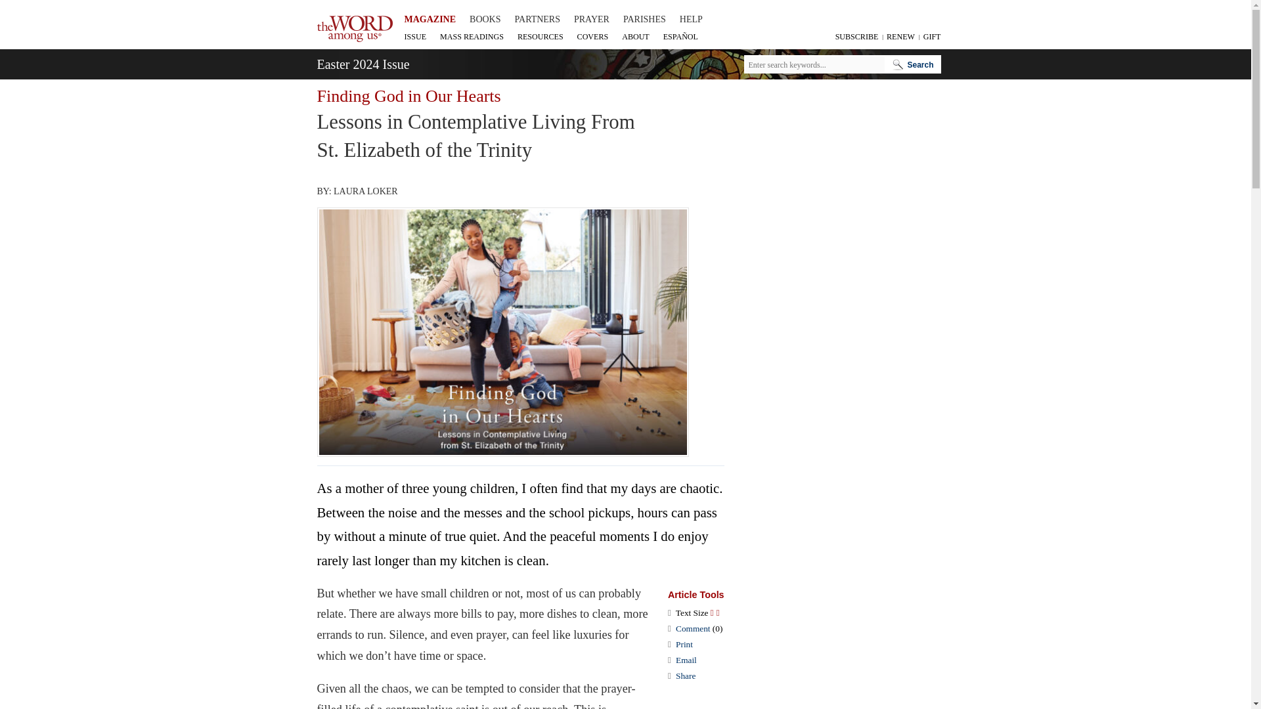 The image size is (1261, 709). Describe the element at coordinates (684, 645) in the screenshot. I see `Print` at that location.